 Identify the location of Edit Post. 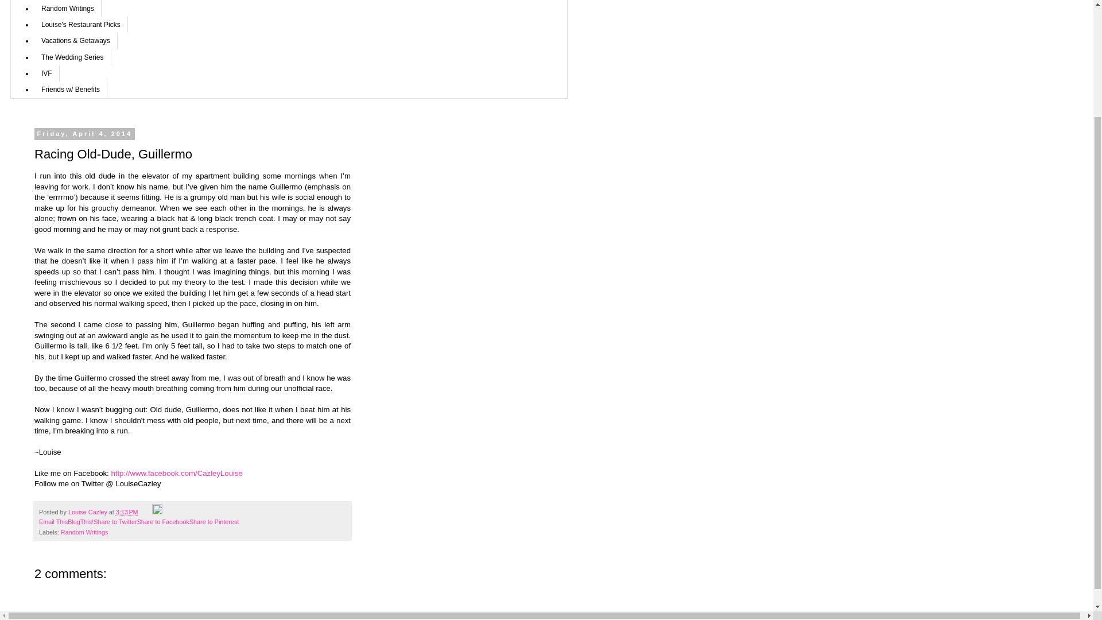
(157, 511).